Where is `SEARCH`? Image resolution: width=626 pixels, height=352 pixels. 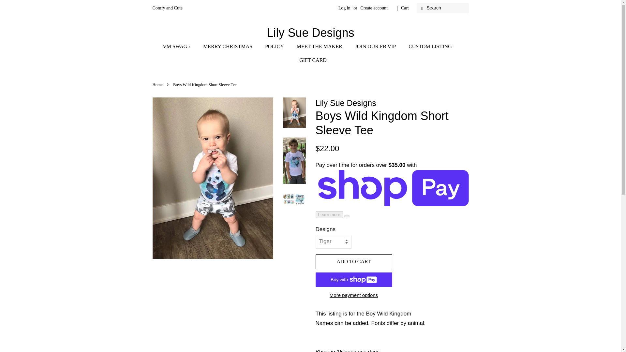 SEARCH is located at coordinates (422, 8).